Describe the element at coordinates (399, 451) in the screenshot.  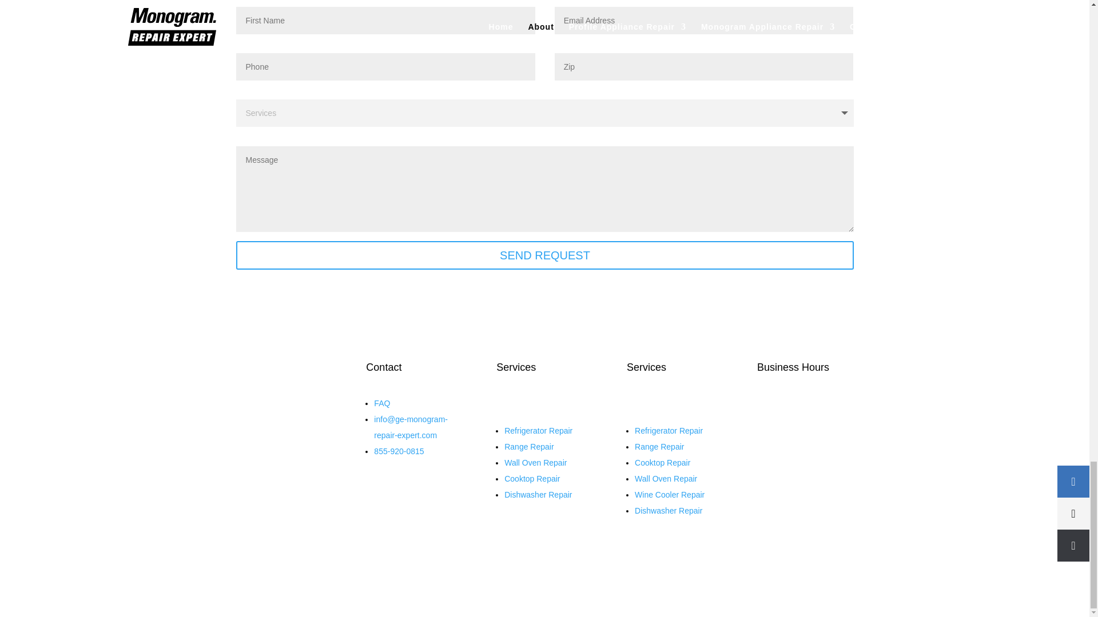
I see `855-920-0815` at that location.